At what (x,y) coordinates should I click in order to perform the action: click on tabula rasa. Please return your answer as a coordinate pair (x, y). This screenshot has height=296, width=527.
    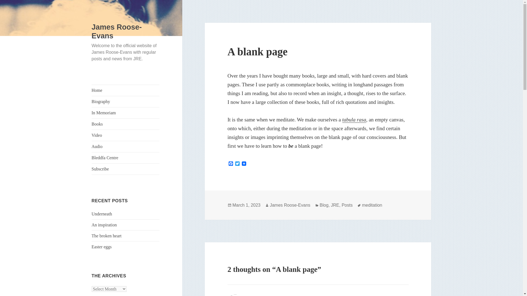
    Looking at the image, I should click on (354, 119).